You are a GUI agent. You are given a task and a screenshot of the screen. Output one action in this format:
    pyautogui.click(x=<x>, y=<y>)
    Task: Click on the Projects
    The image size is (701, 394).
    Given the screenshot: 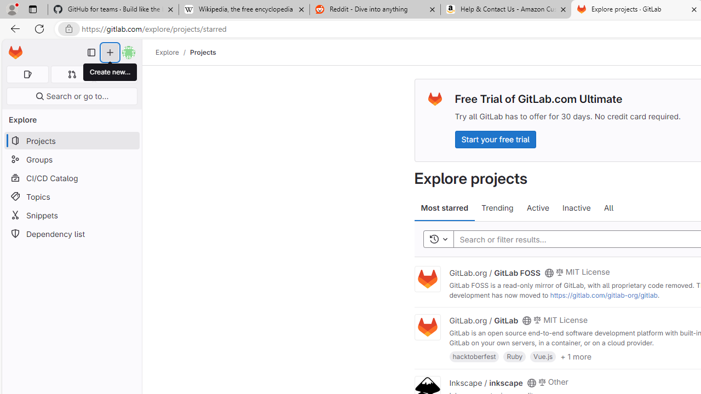 What is the action you would take?
    pyautogui.click(x=203, y=52)
    